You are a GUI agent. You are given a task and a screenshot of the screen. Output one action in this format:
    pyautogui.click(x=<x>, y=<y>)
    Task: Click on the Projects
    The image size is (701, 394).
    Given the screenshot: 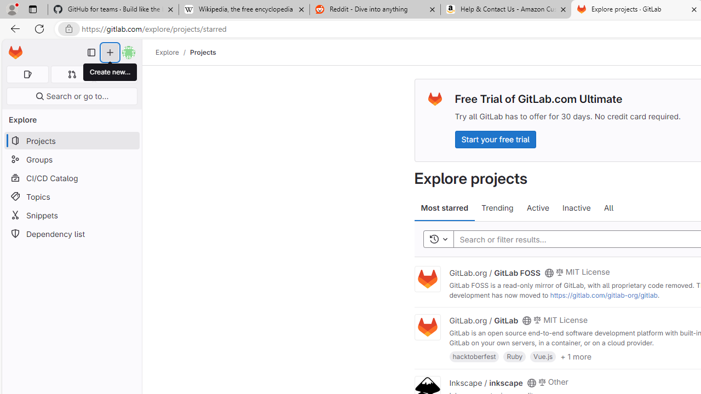 What is the action you would take?
    pyautogui.click(x=203, y=52)
    